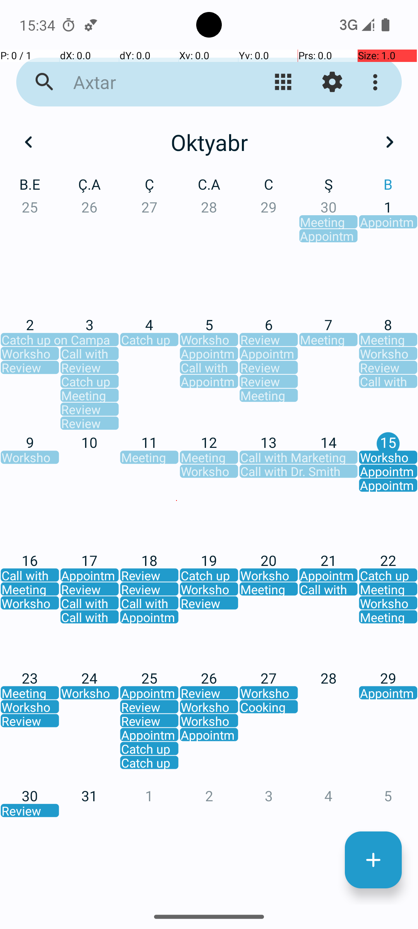 The image size is (418, 929). I want to click on Yeni Hadisə, so click(373, 860).